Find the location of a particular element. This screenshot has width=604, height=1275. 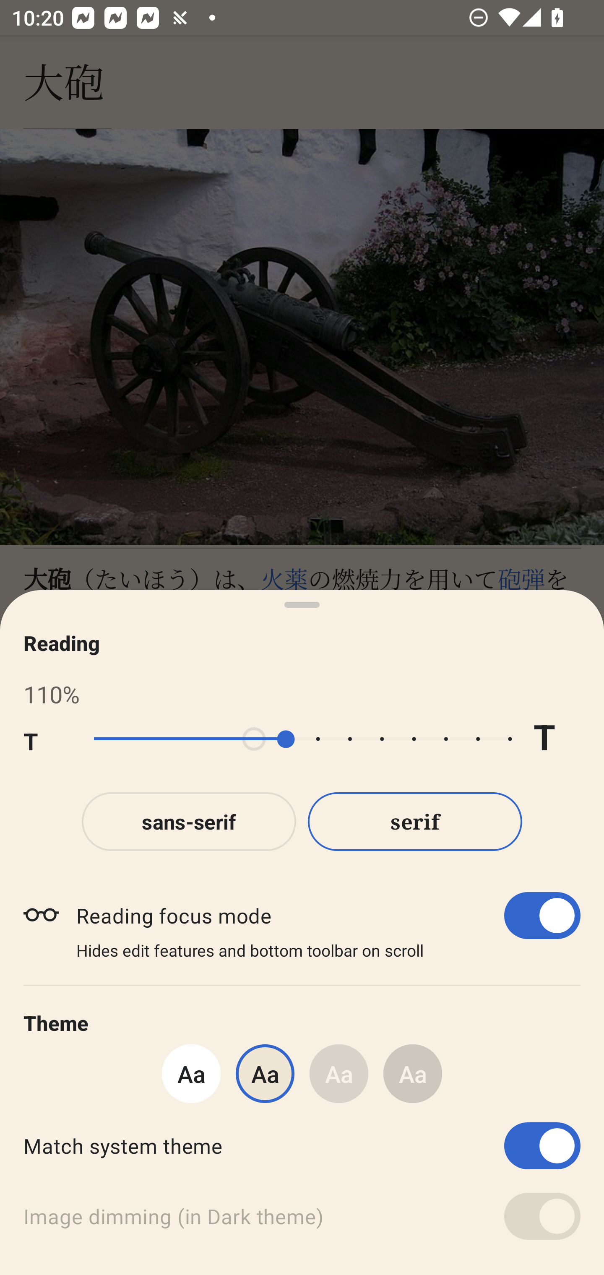

T Increase text size is located at coordinates (557, 739).